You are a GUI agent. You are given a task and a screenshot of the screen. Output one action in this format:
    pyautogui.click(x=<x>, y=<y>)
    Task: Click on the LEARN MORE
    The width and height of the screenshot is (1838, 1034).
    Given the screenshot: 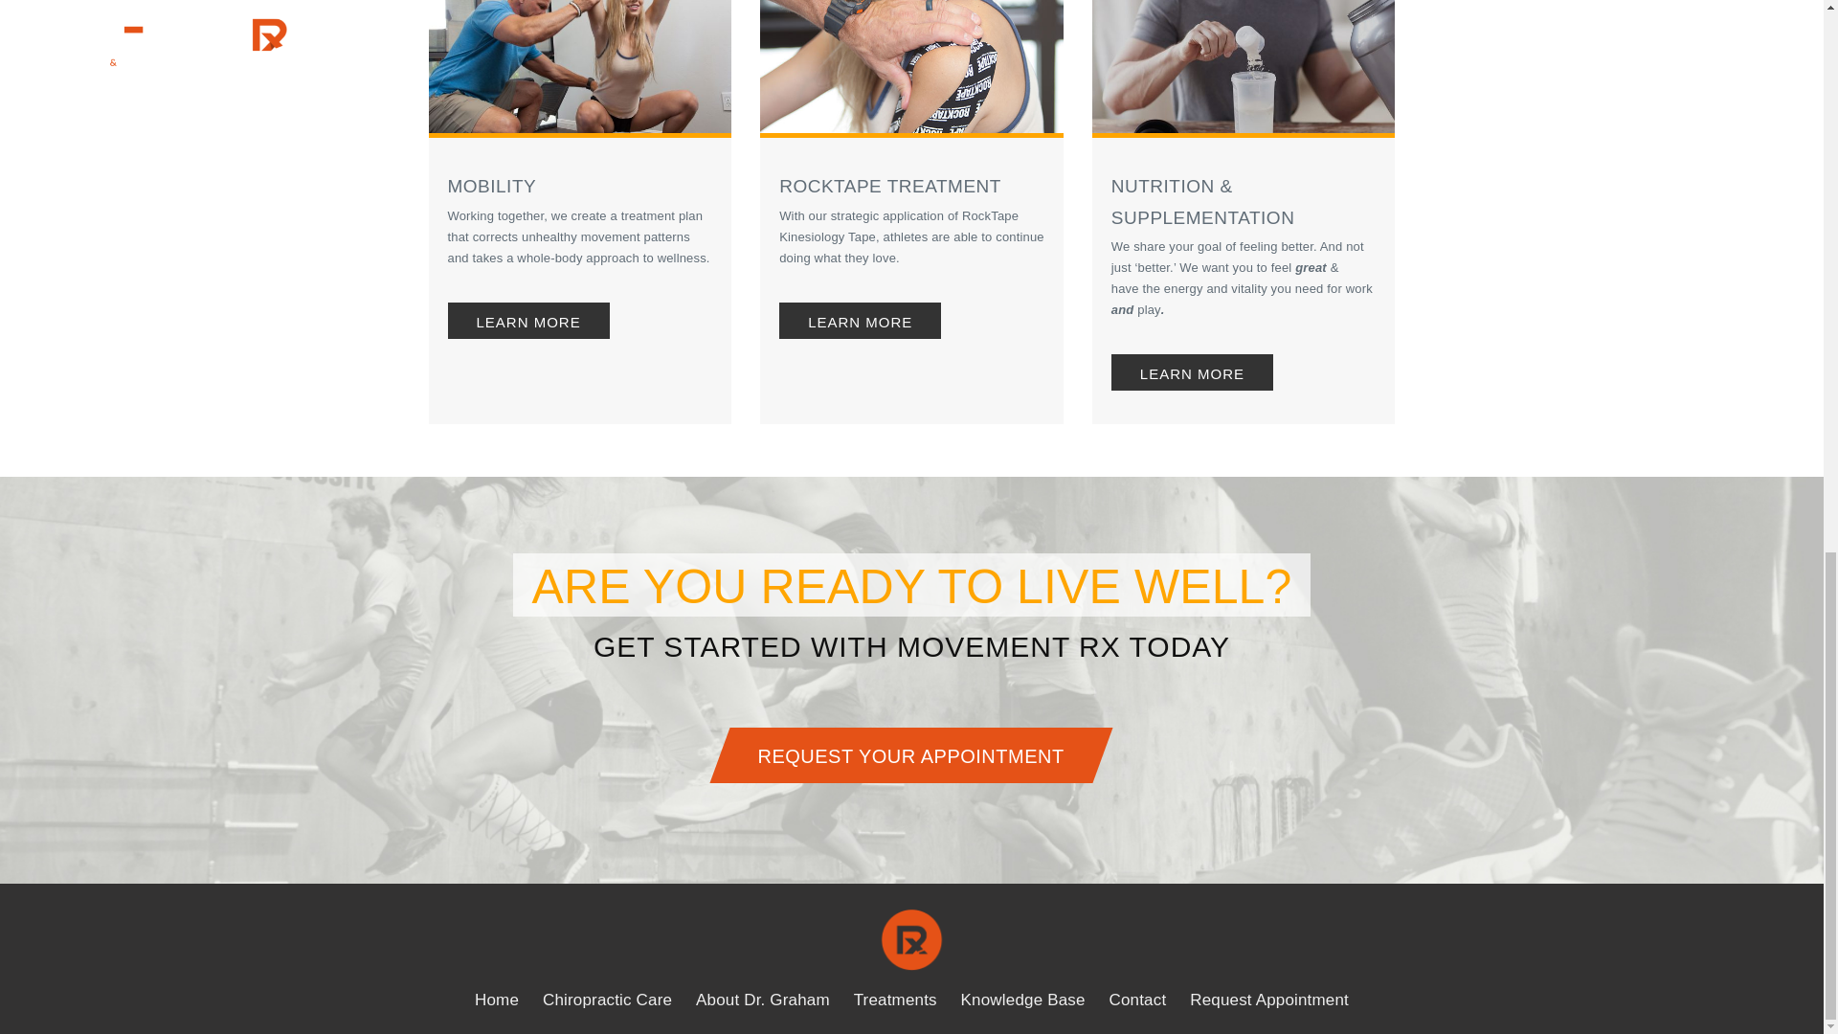 What is the action you would take?
    pyautogui.click(x=860, y=321)
    